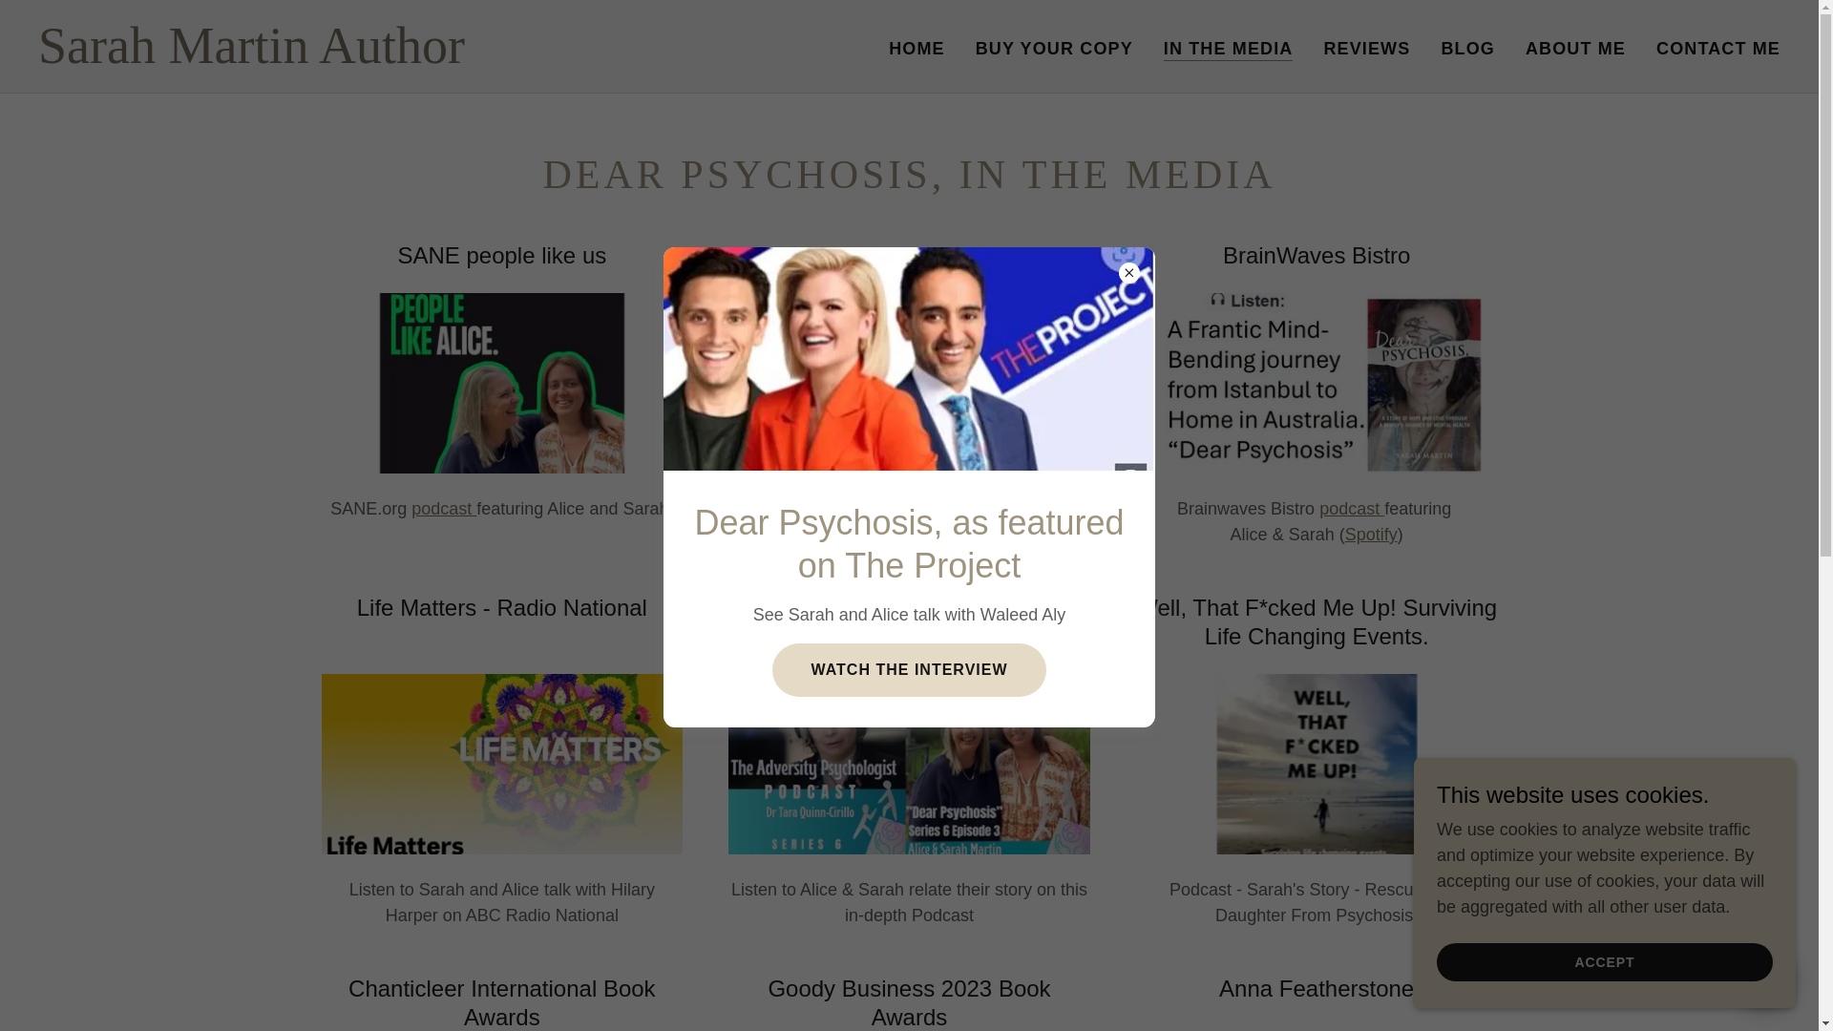  I want to click on Spotify, so click(1371, 535).